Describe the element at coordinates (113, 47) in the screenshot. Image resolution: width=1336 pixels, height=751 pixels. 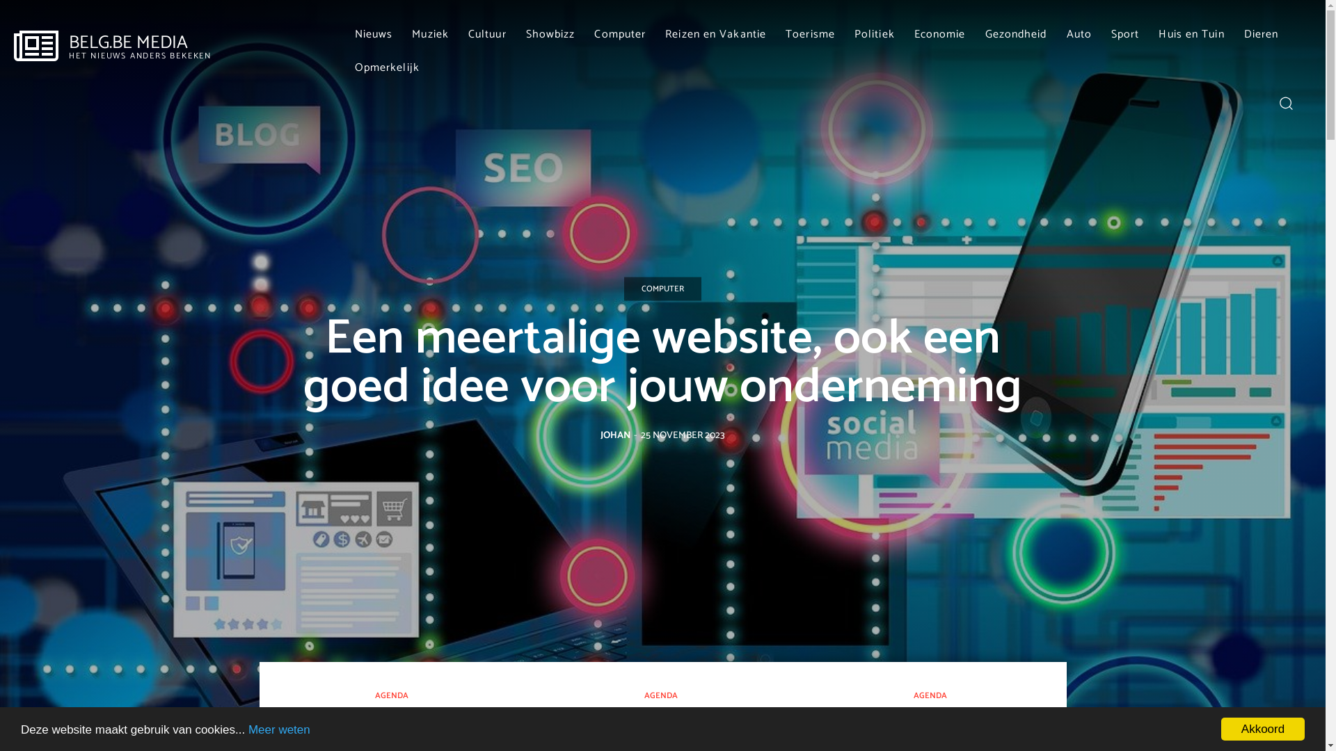
I see `BELG.BE MEDIA
HET NIEUWS ANDERS BEKEKEN` at that location.